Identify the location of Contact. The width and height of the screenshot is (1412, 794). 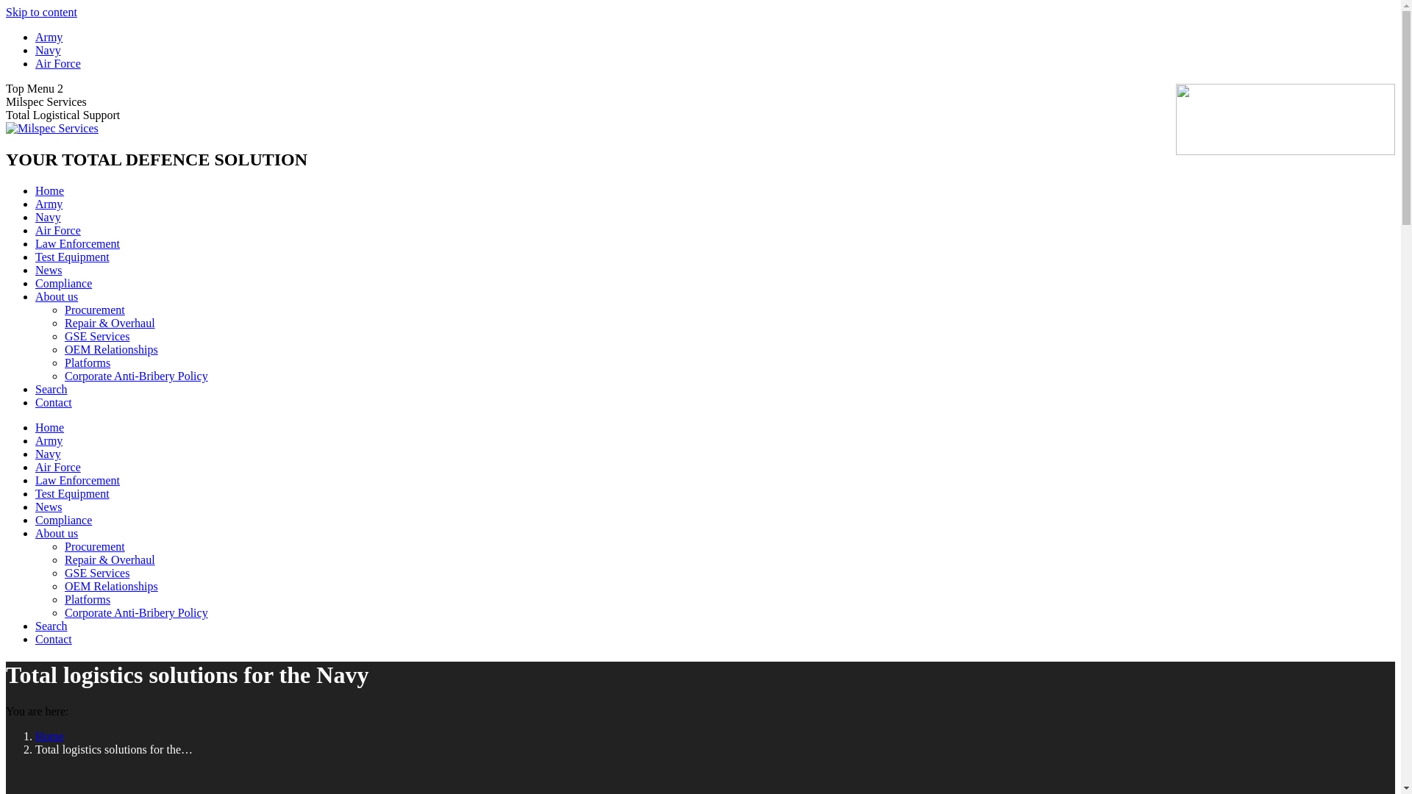
(54, 640).